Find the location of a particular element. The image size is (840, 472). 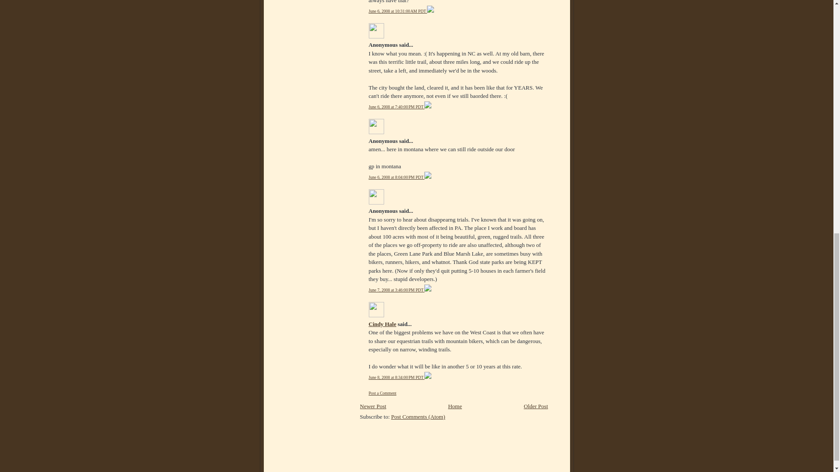

comment permalink is located at coordinates (396, 177).